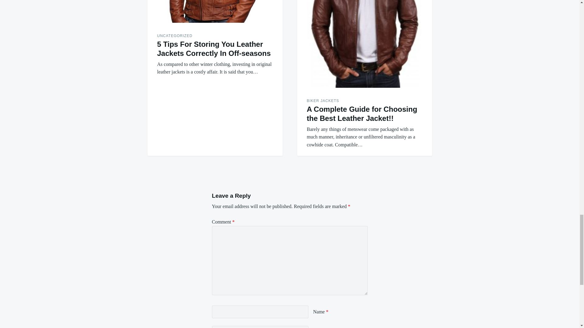 This screenshot has height=328, width=584. What do you see at coordinates (362, 114) in the screenshot?
I see `A Complete Guide for Choosing the Best Leather Jacket!!` at bounding box center [362, 114].